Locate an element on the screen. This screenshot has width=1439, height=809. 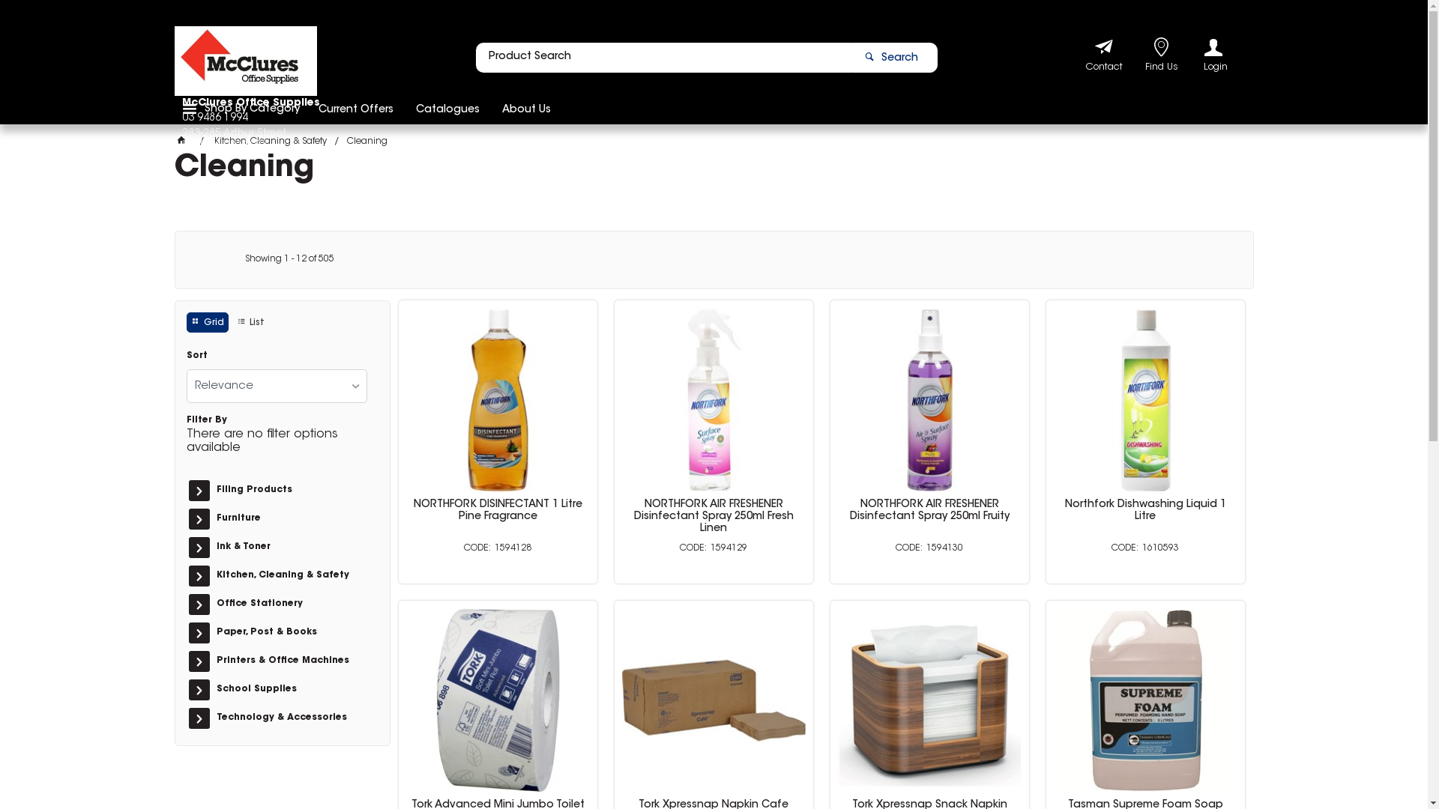
Office Stationery is located at coordinates (289, 605).